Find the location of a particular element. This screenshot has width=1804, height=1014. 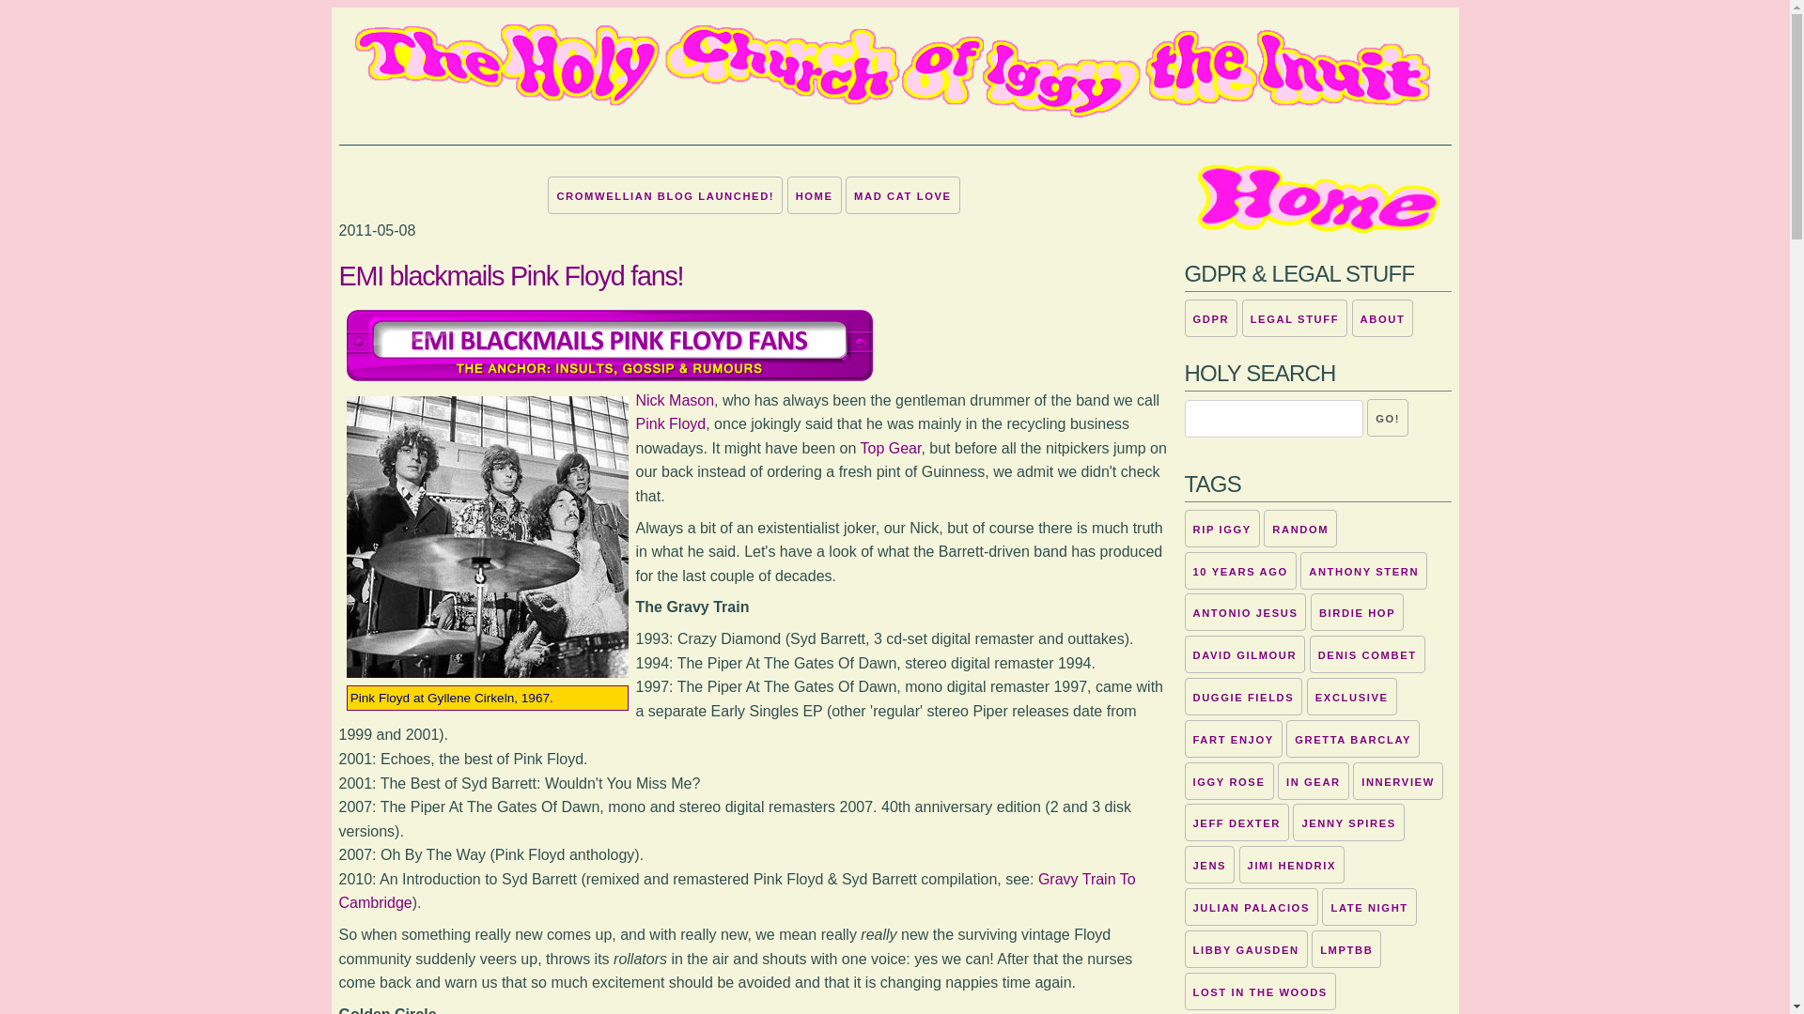

RIP IGGY is located at coordinates (1221, 529).